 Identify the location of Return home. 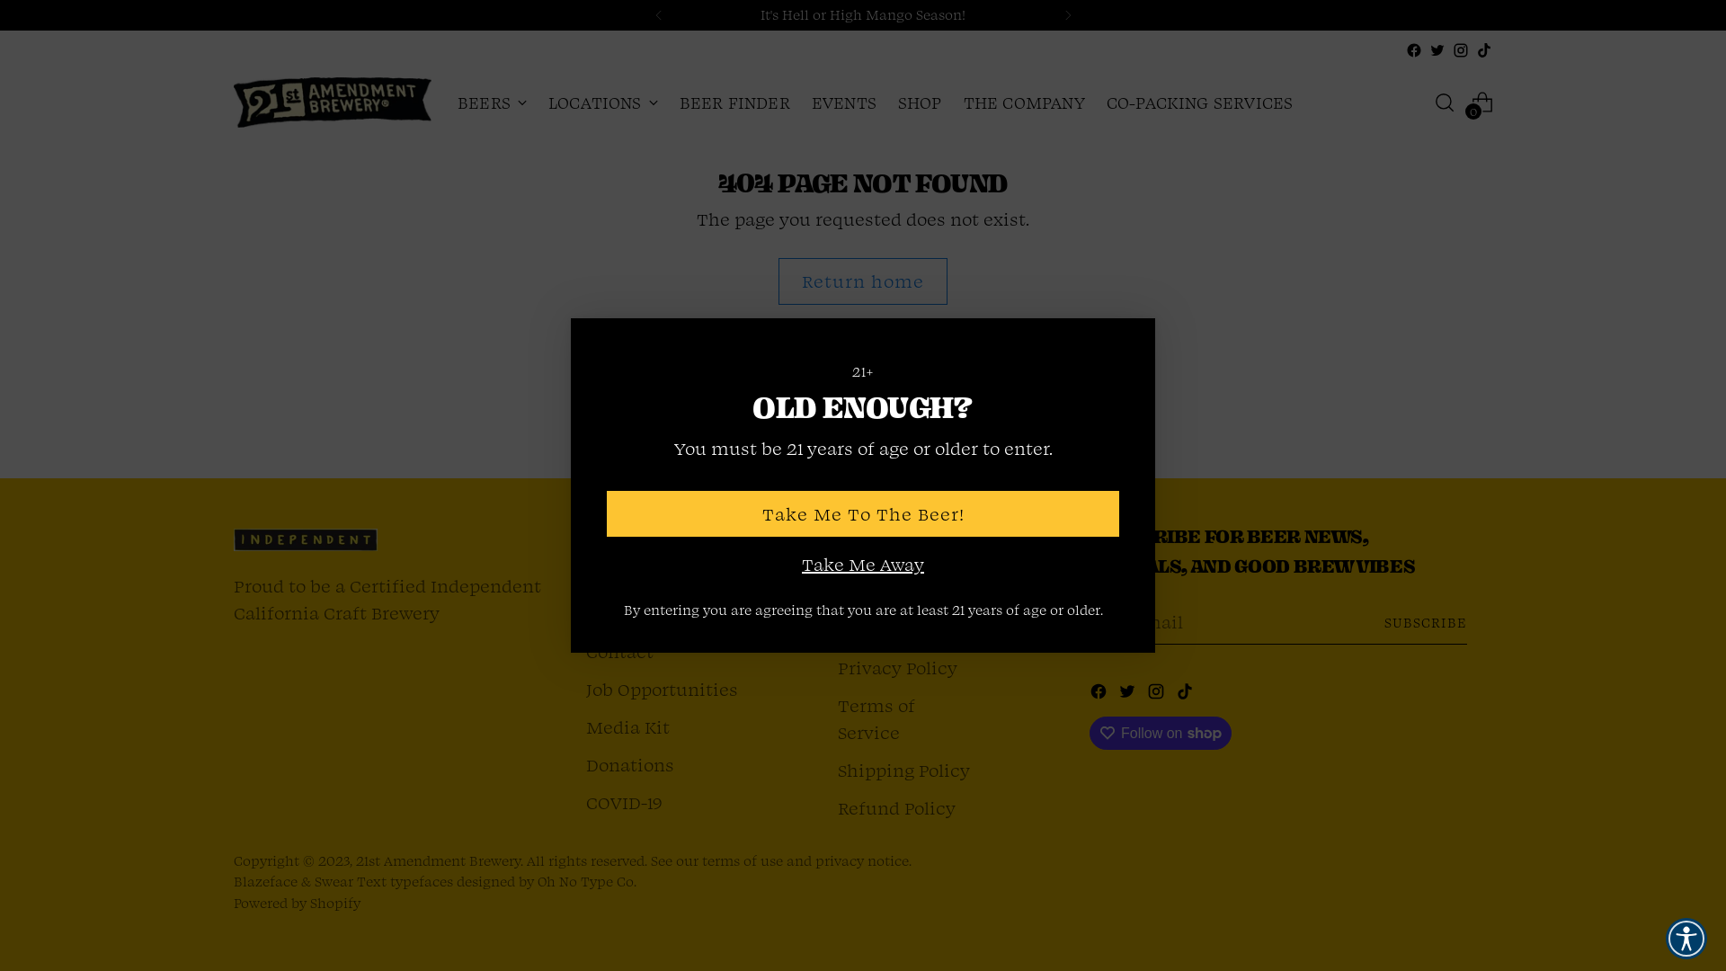
(863, 282).